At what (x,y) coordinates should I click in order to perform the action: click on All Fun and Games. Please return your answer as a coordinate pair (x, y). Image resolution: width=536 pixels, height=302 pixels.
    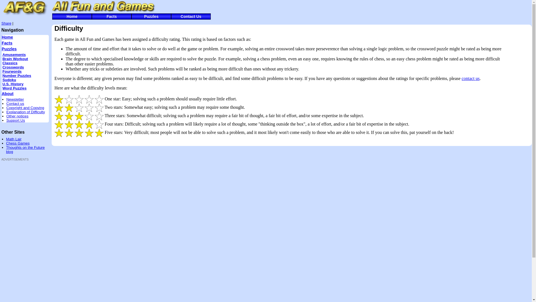
    Looking at the image, I should click on (103, 7).